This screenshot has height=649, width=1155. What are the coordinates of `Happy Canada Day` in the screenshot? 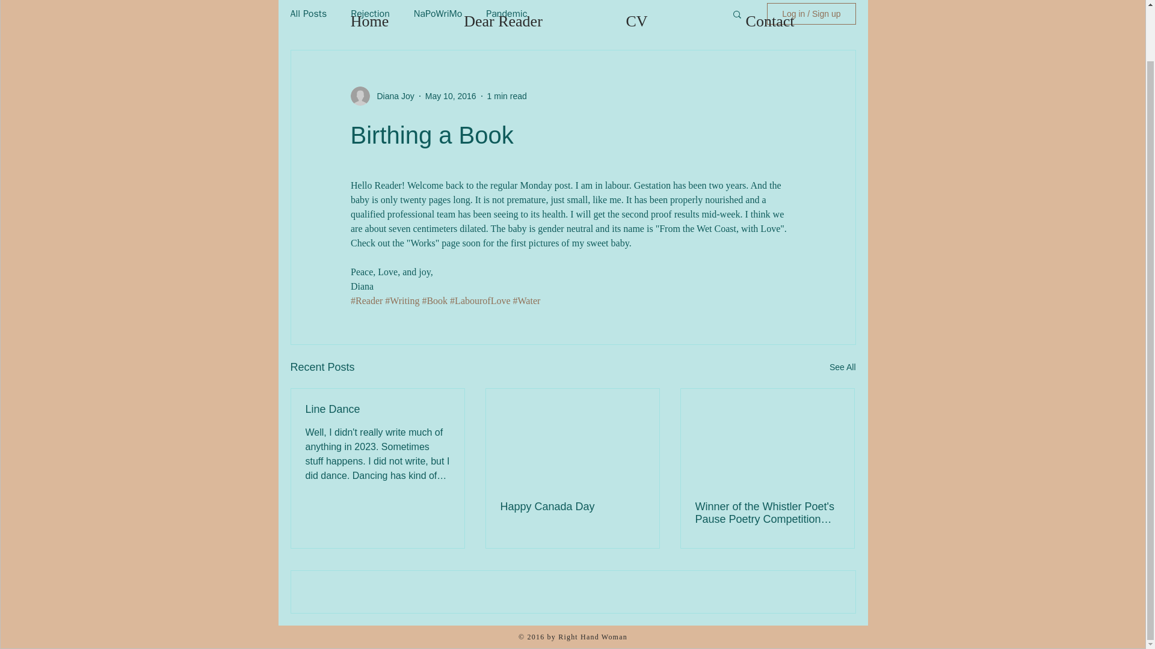 It's located at (572, 507).